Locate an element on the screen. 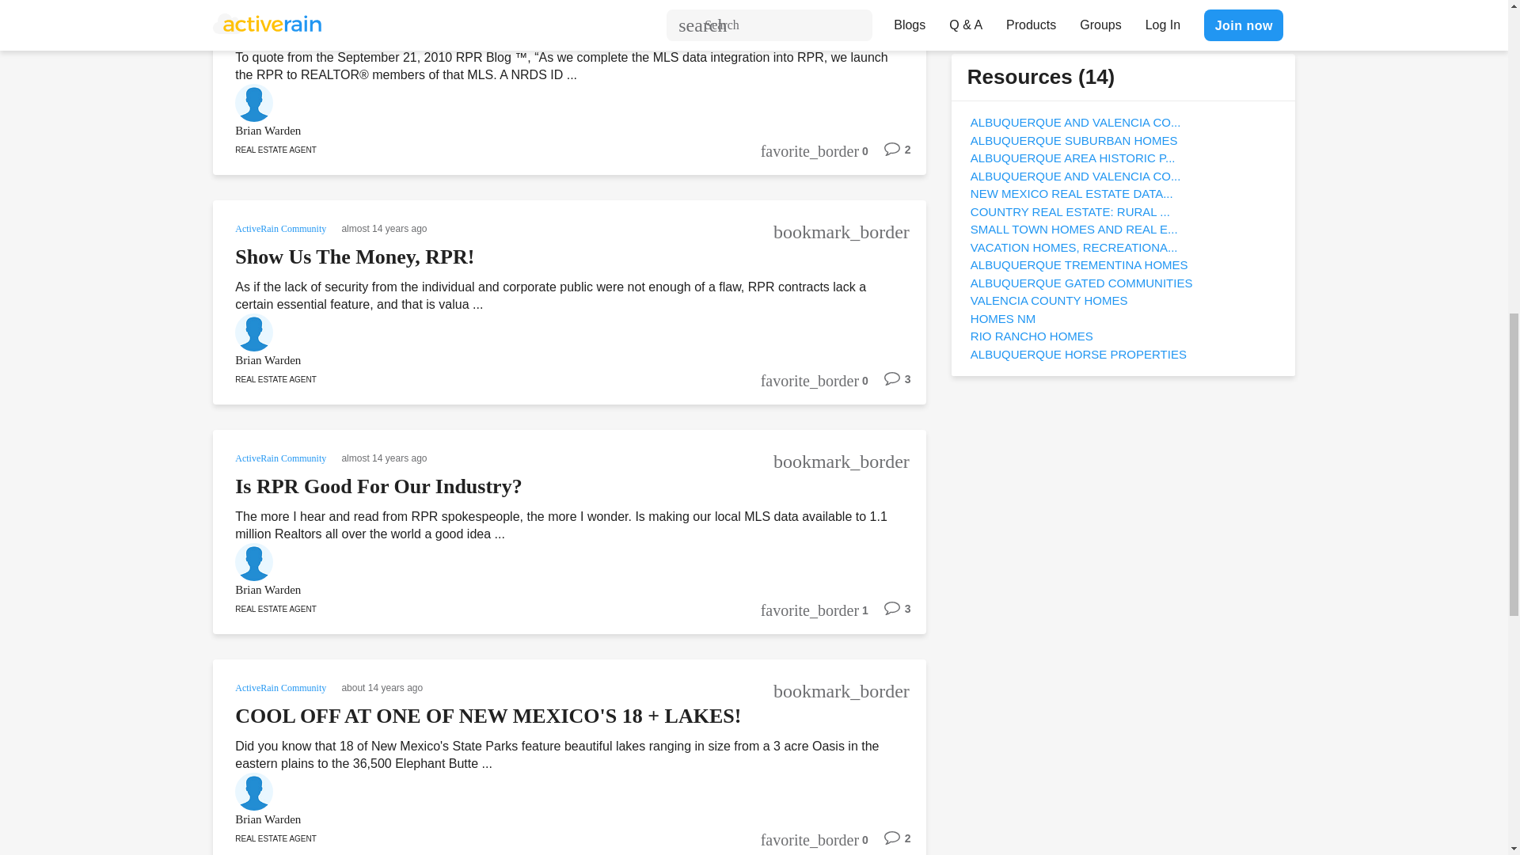  ActiveRain Community is located at coordinates (282, 226).